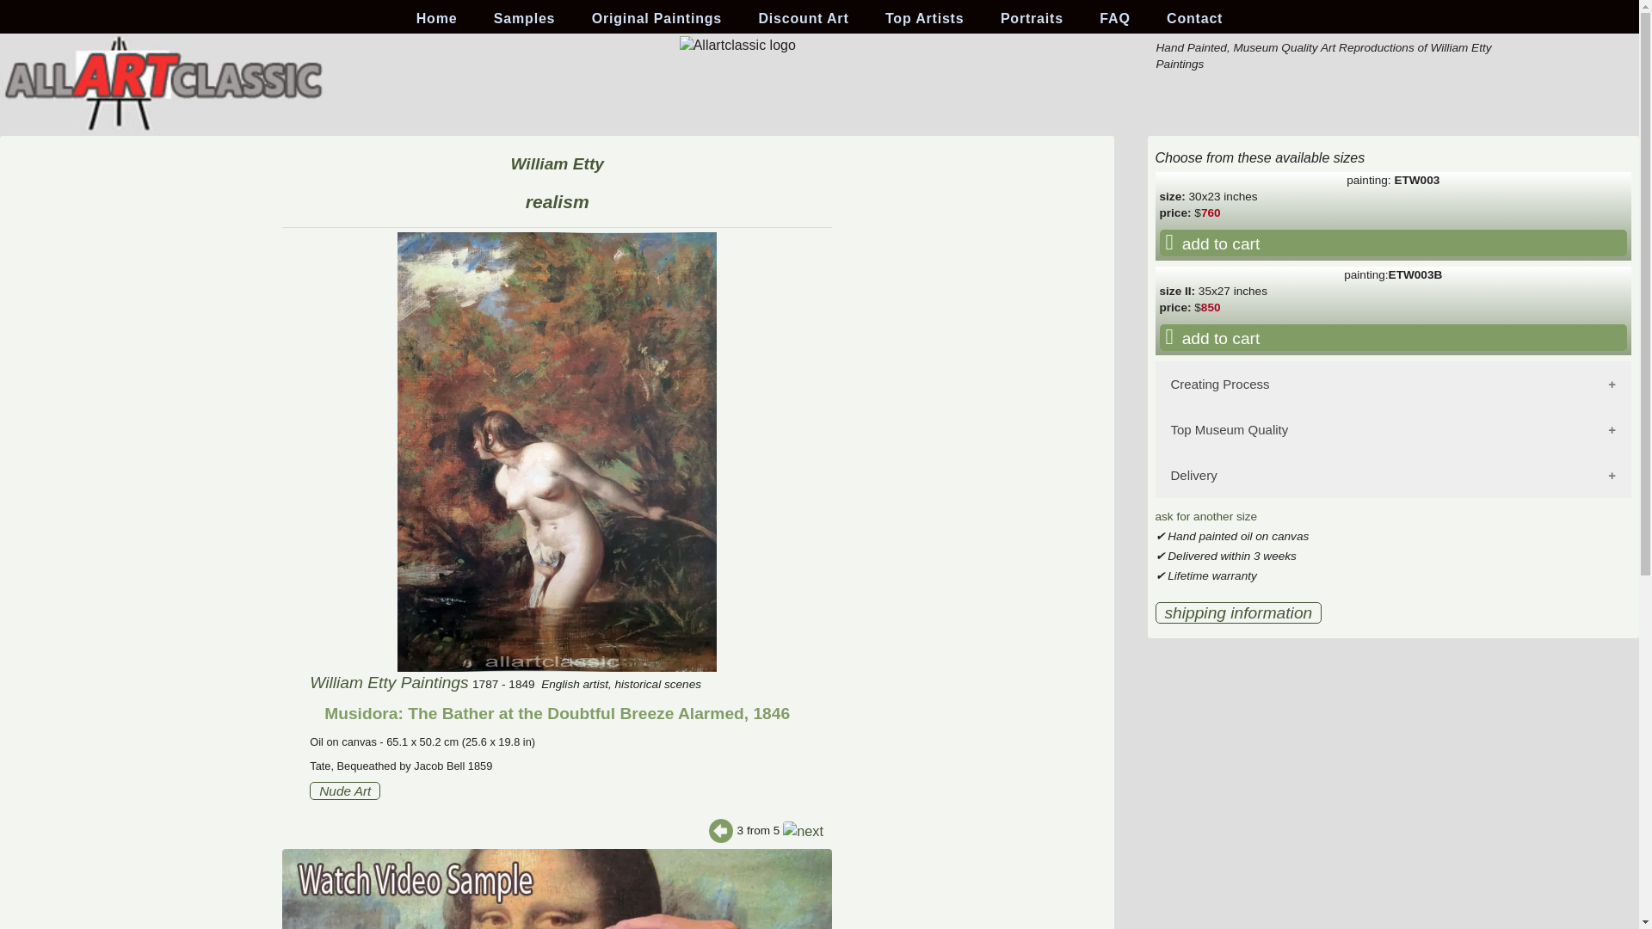 The width and height of the screenshot is (1652, 929). I want to click on William Etty, so click(558, 163).